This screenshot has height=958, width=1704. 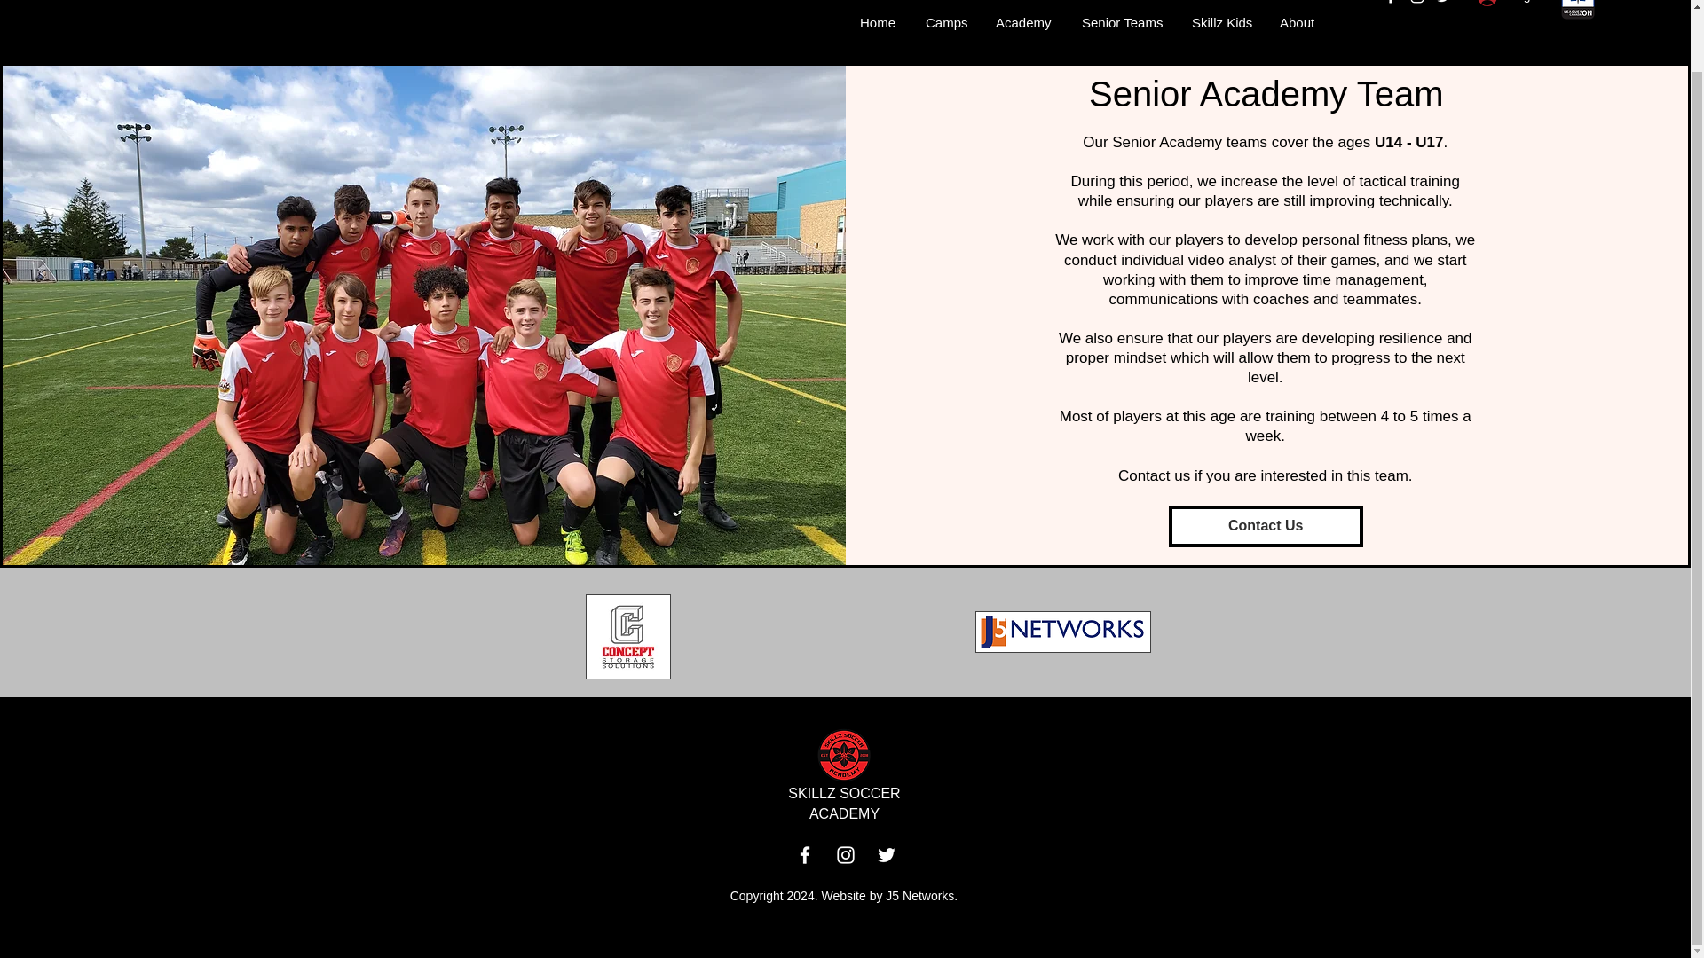 What do you see at coordinates (1298, 22) in the screenshot?
I see `About` at bounding box center [1298, 22].